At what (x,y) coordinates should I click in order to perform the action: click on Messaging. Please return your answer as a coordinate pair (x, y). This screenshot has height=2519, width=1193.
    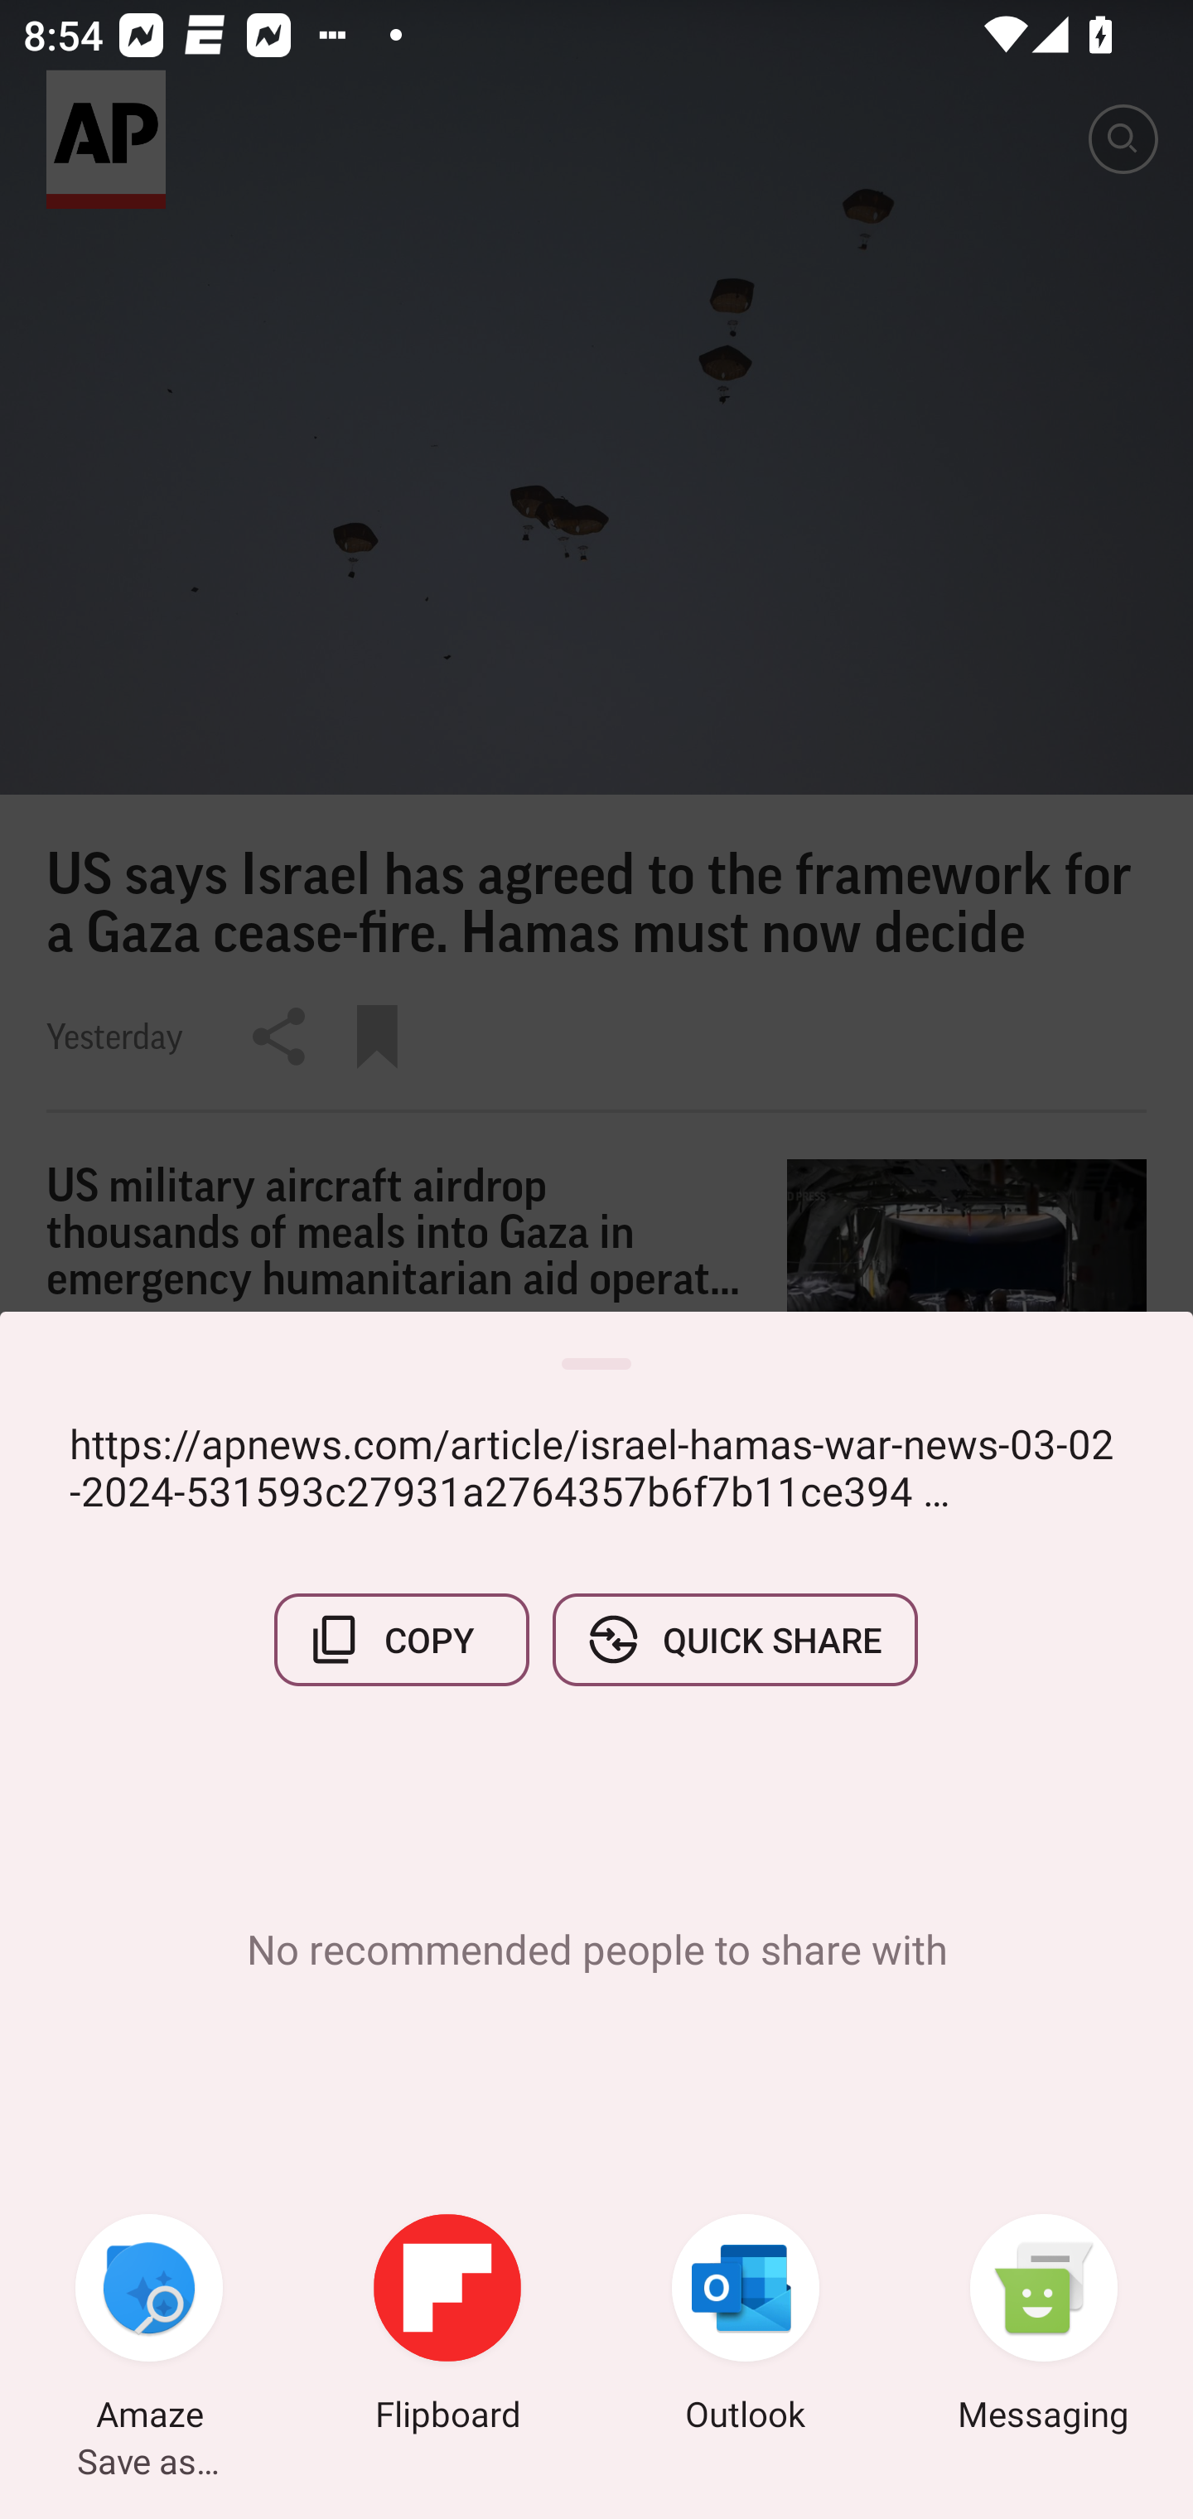
    Looking at the image, I should click on (1044, 2327).